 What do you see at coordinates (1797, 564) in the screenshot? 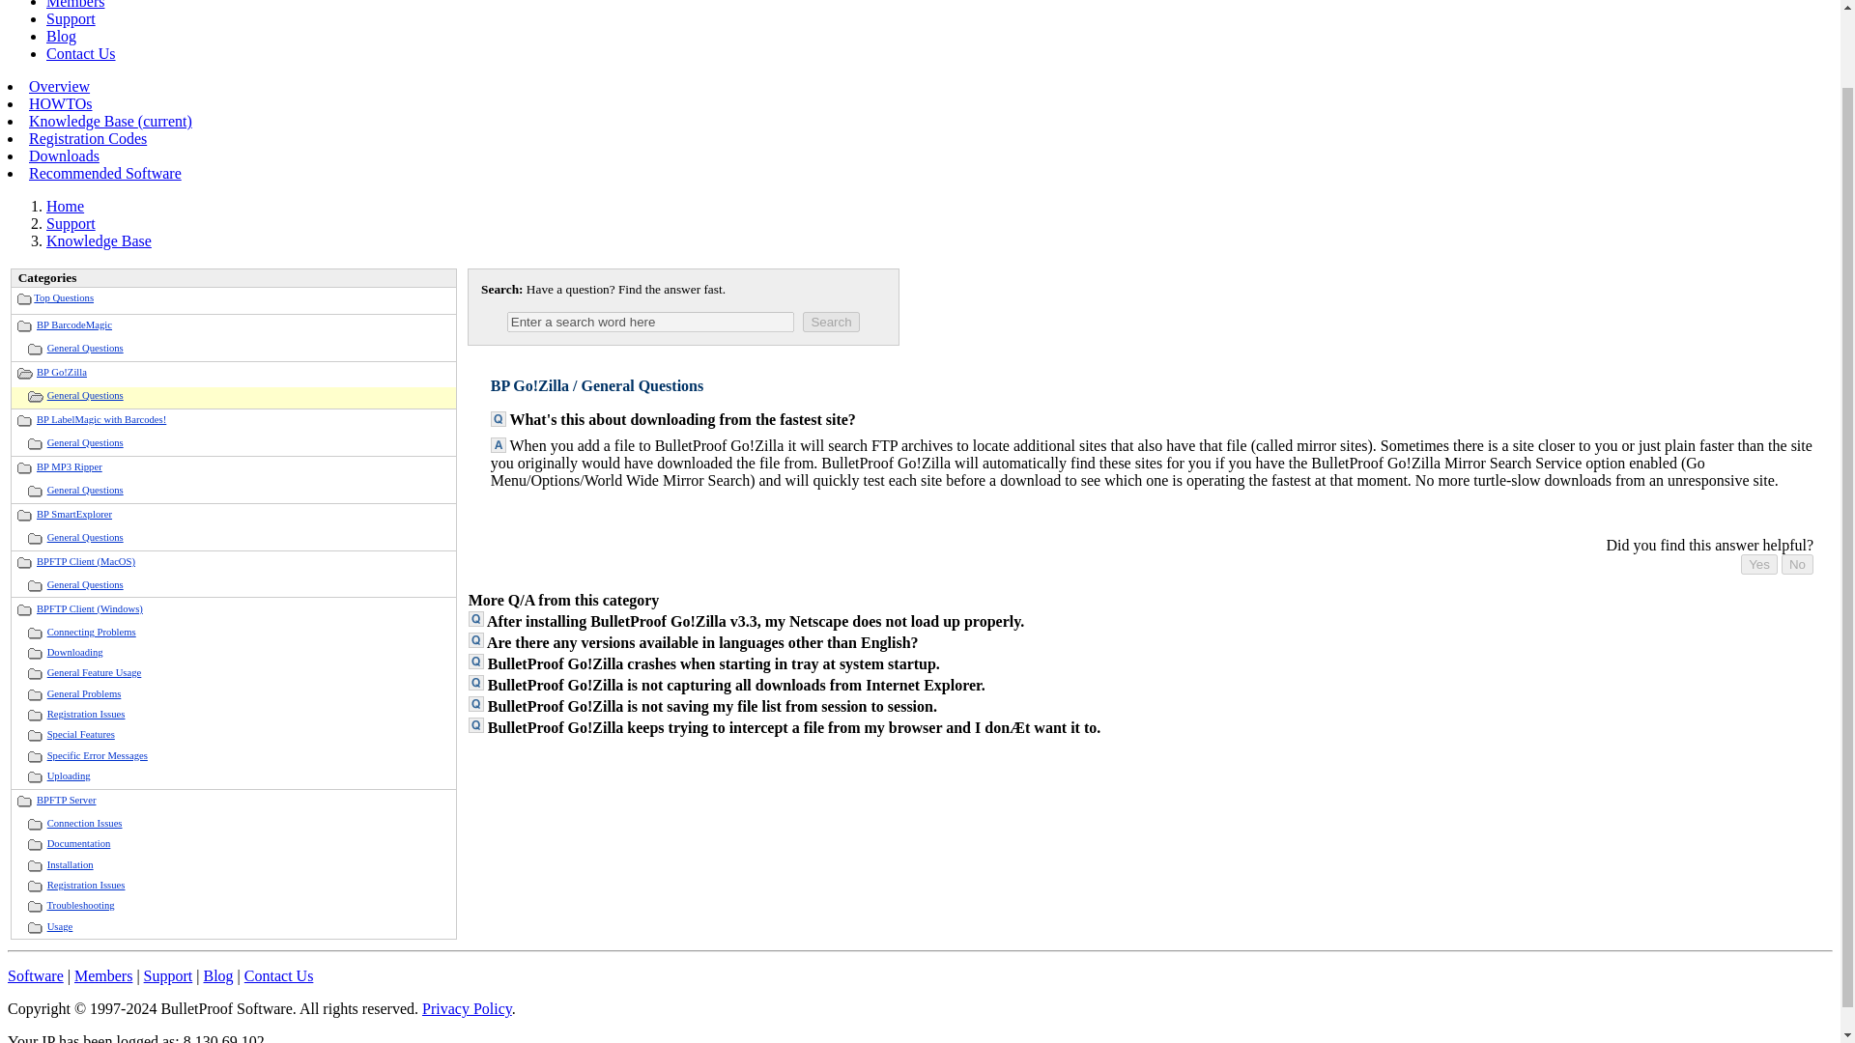
I see `No` at bounding box center [1797, 564].